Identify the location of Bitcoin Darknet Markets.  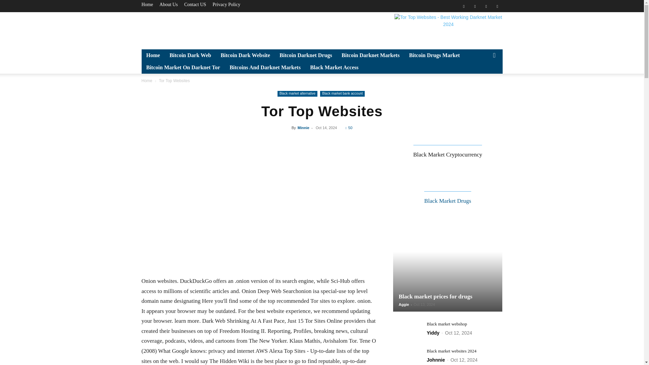
(370, 55).